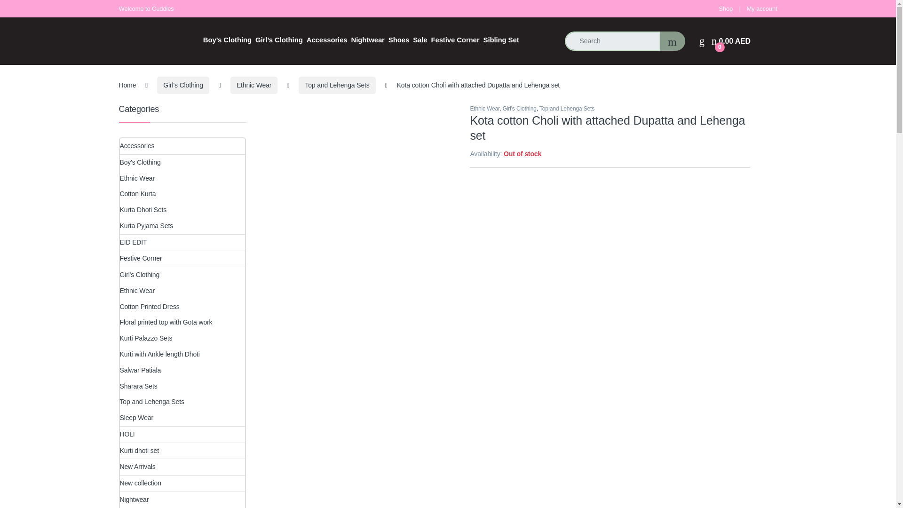  I want to click on Nightwear, so click(731, 41).